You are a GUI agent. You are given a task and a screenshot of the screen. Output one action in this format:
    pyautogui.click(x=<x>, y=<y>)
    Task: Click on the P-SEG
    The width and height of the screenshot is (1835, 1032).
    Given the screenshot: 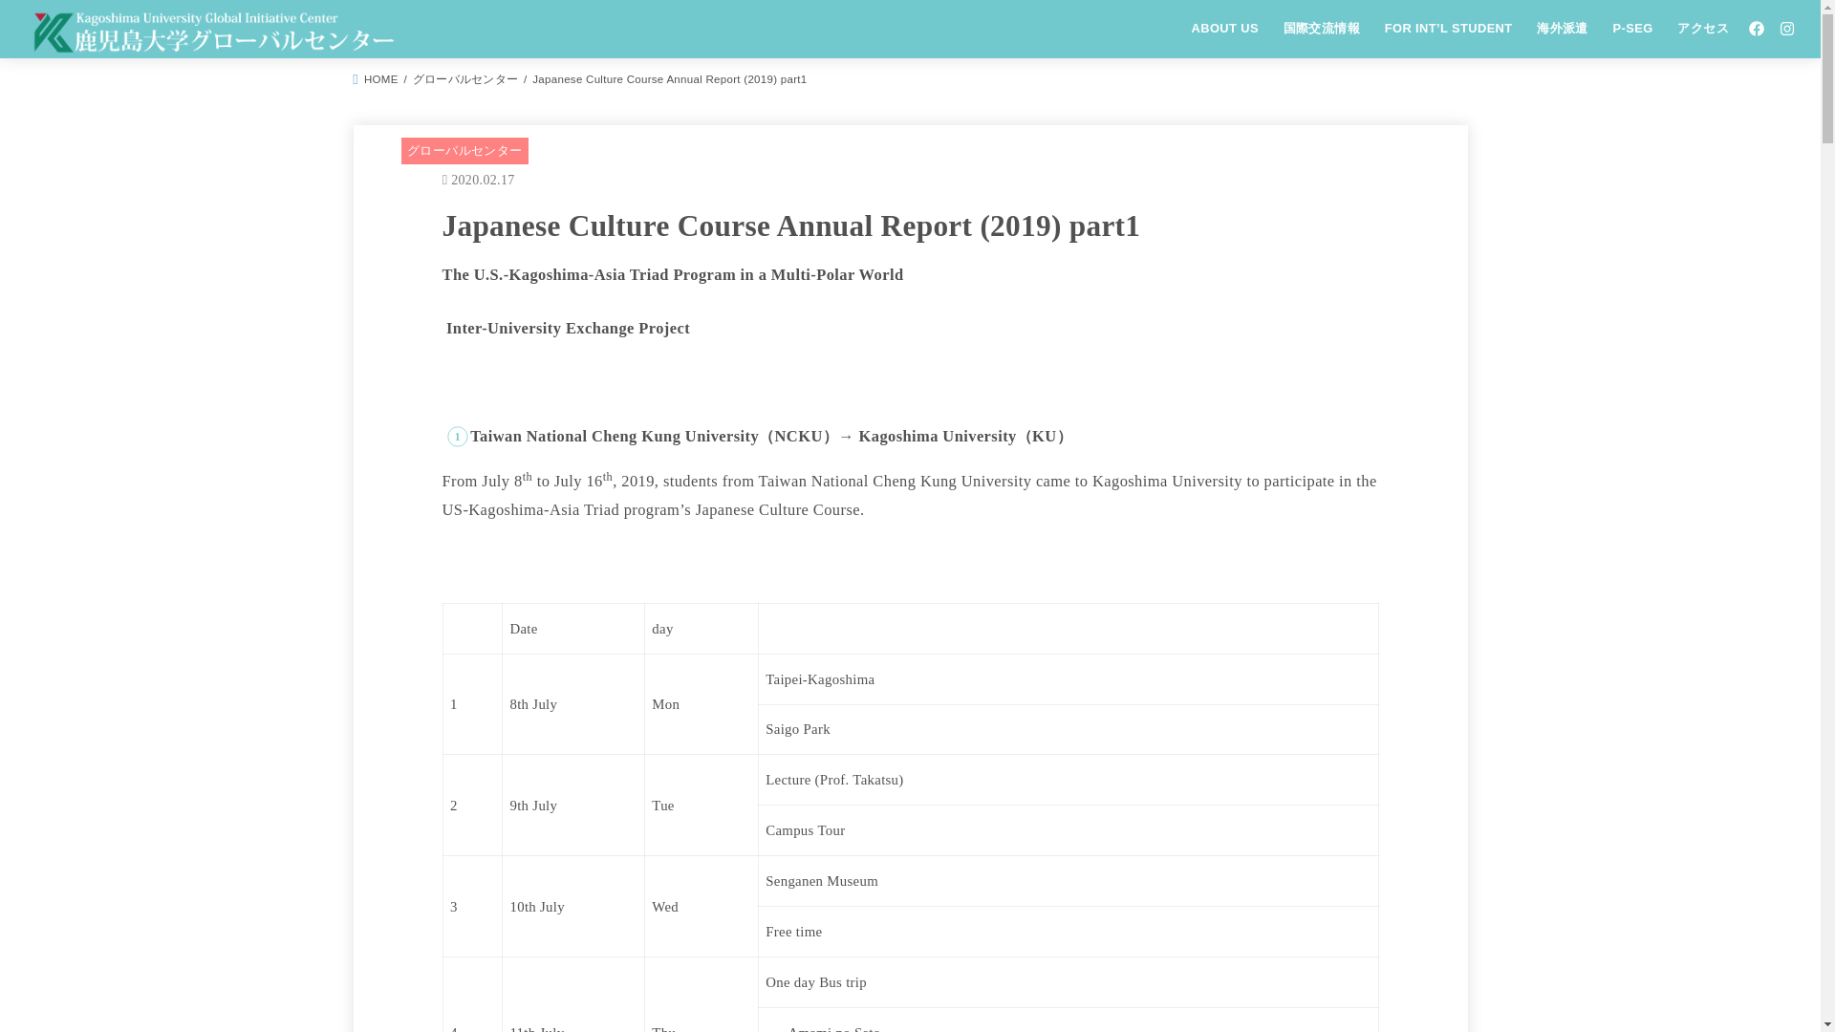 What is the action you would take?
    pyautogui.click(x=1632, y=28)
    